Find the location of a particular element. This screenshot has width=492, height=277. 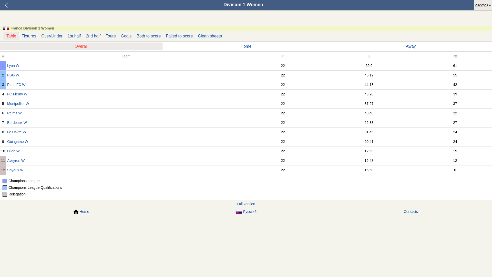

Fixtures is located at coordinates (29, 36).